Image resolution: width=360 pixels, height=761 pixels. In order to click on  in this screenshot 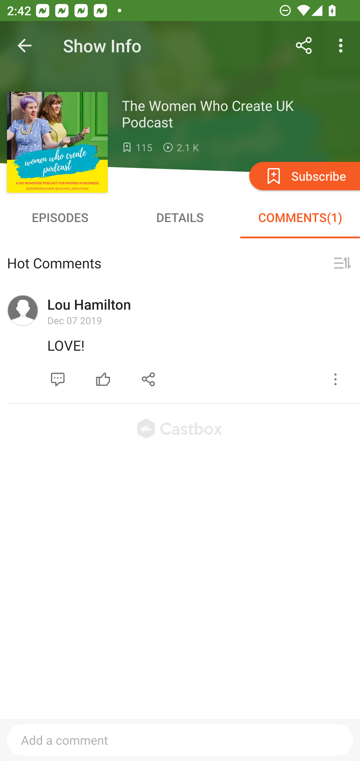, I will do `click(342, 263)`.